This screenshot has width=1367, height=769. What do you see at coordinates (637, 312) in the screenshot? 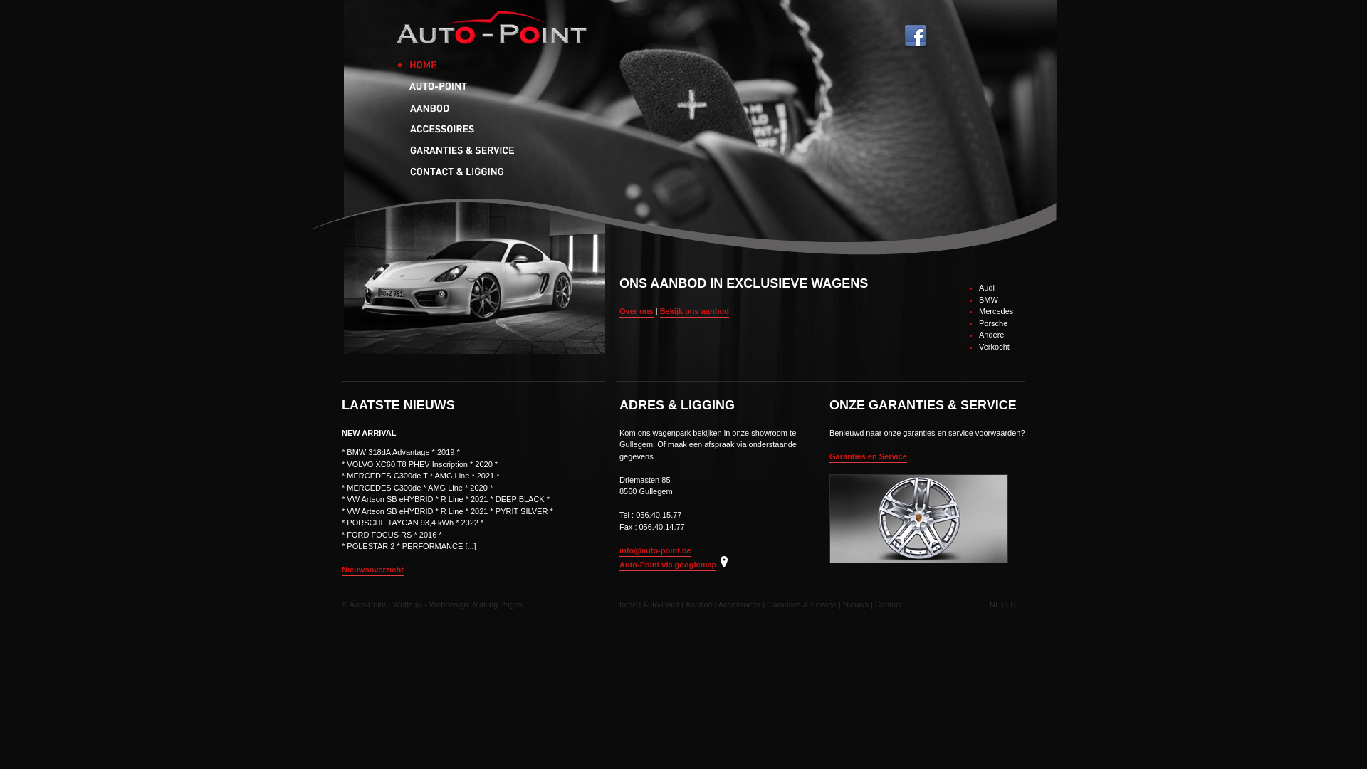
I see `Over ons` at bounding box center [637, 312].